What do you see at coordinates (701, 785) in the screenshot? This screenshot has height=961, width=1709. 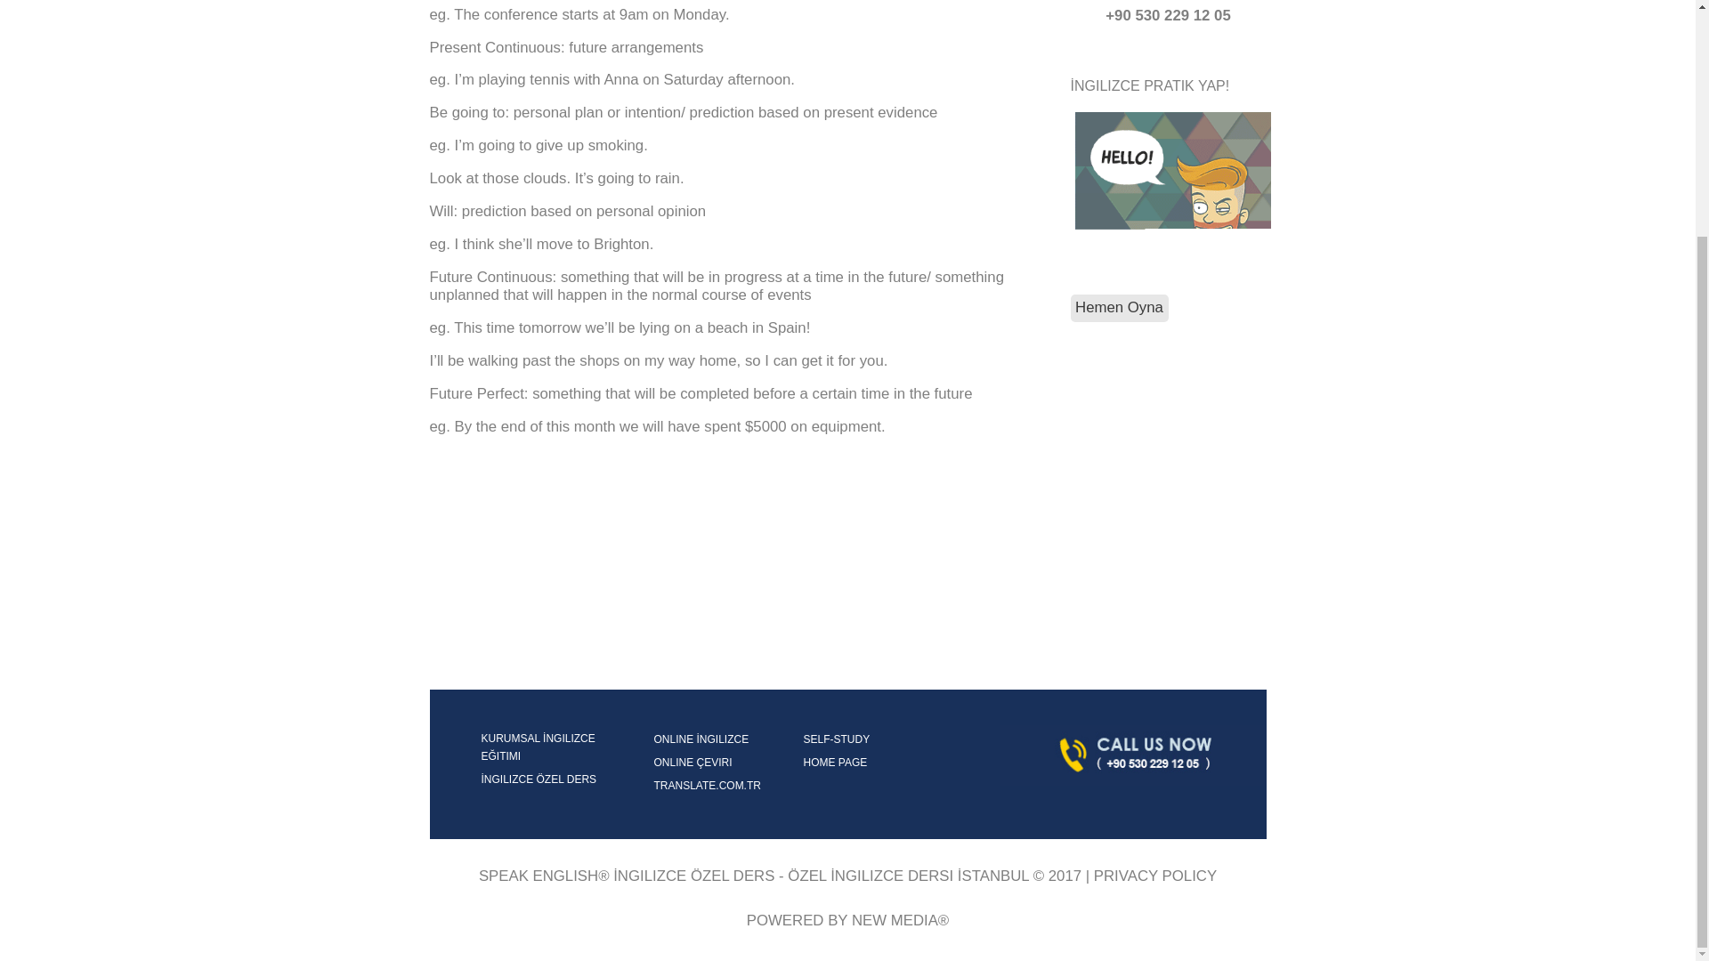 I see `TRANSLATE.COM.TR` at bounding box center [701, 785].